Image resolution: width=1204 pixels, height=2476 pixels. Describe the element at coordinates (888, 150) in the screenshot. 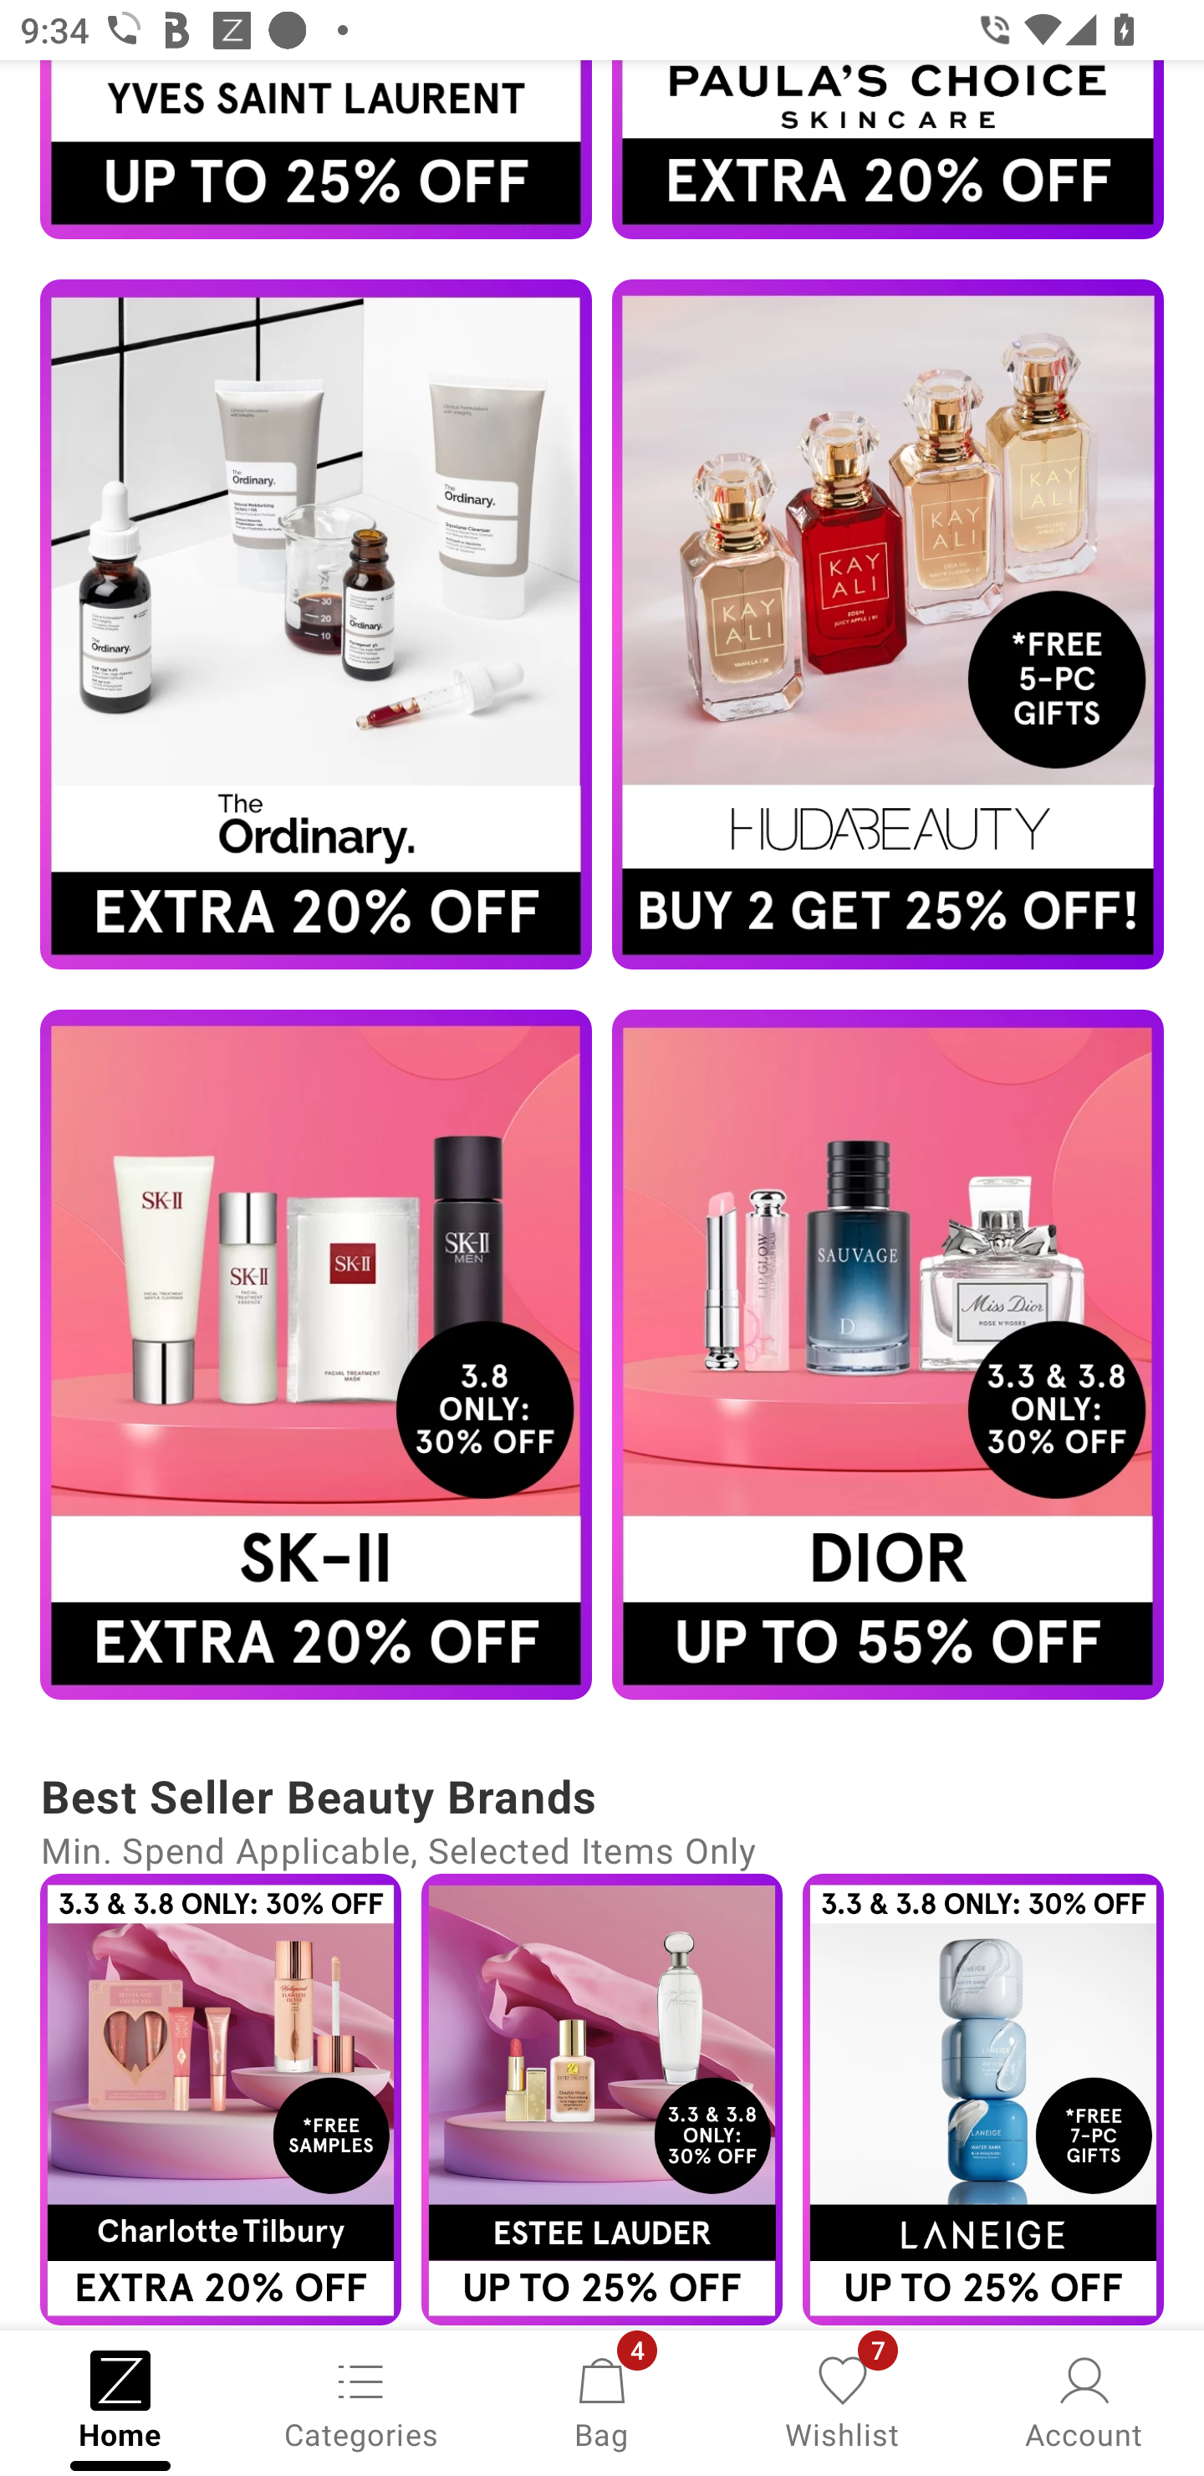

I see `Campaign banner` at that location.